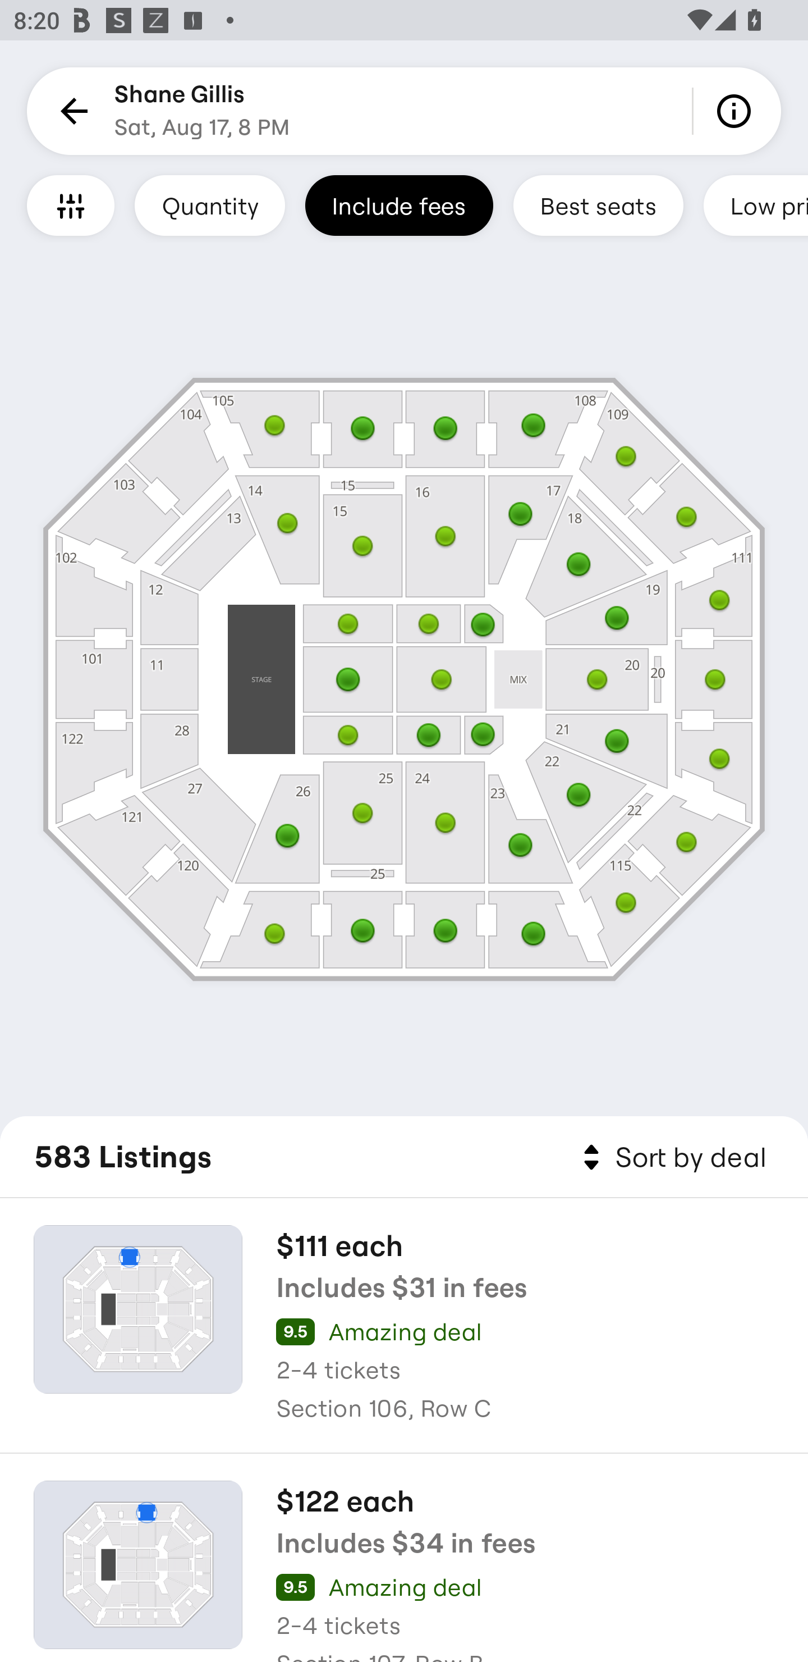 The image size is (808, 1662). I want to click on Info, so click(737, 111).